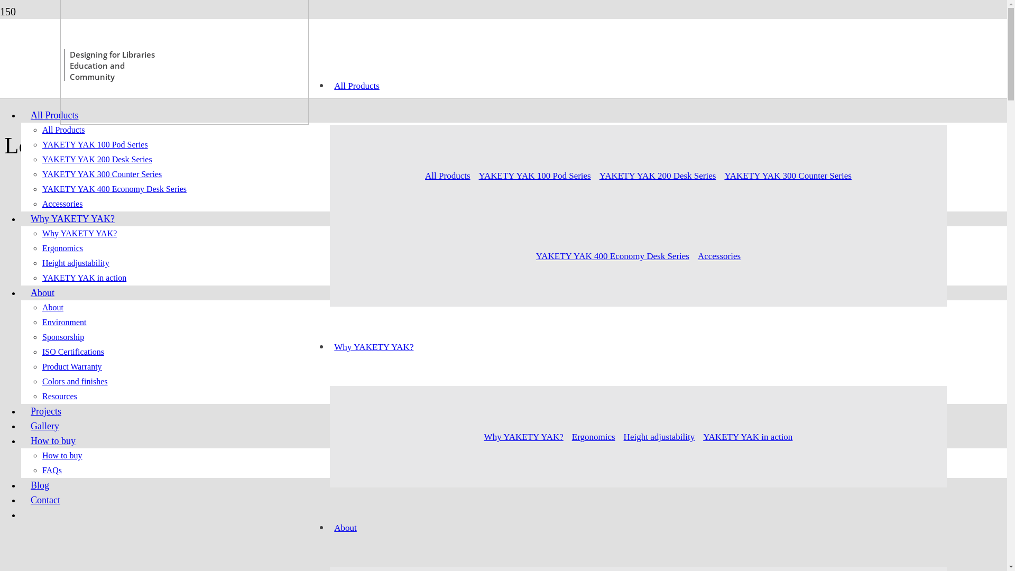 This screenshot has width=1015, height=571. I want to click on All Products, so click(356, 86).